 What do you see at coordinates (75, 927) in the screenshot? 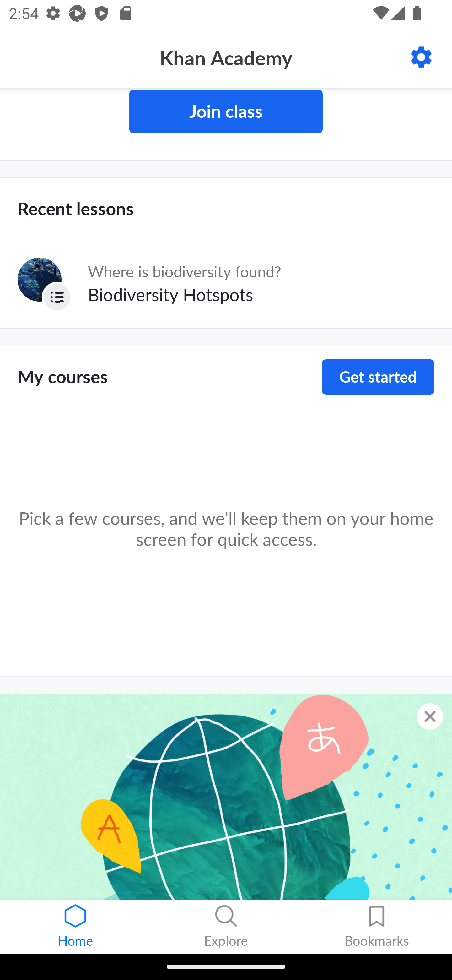
I see `Home` at bounding box center [75, 927].